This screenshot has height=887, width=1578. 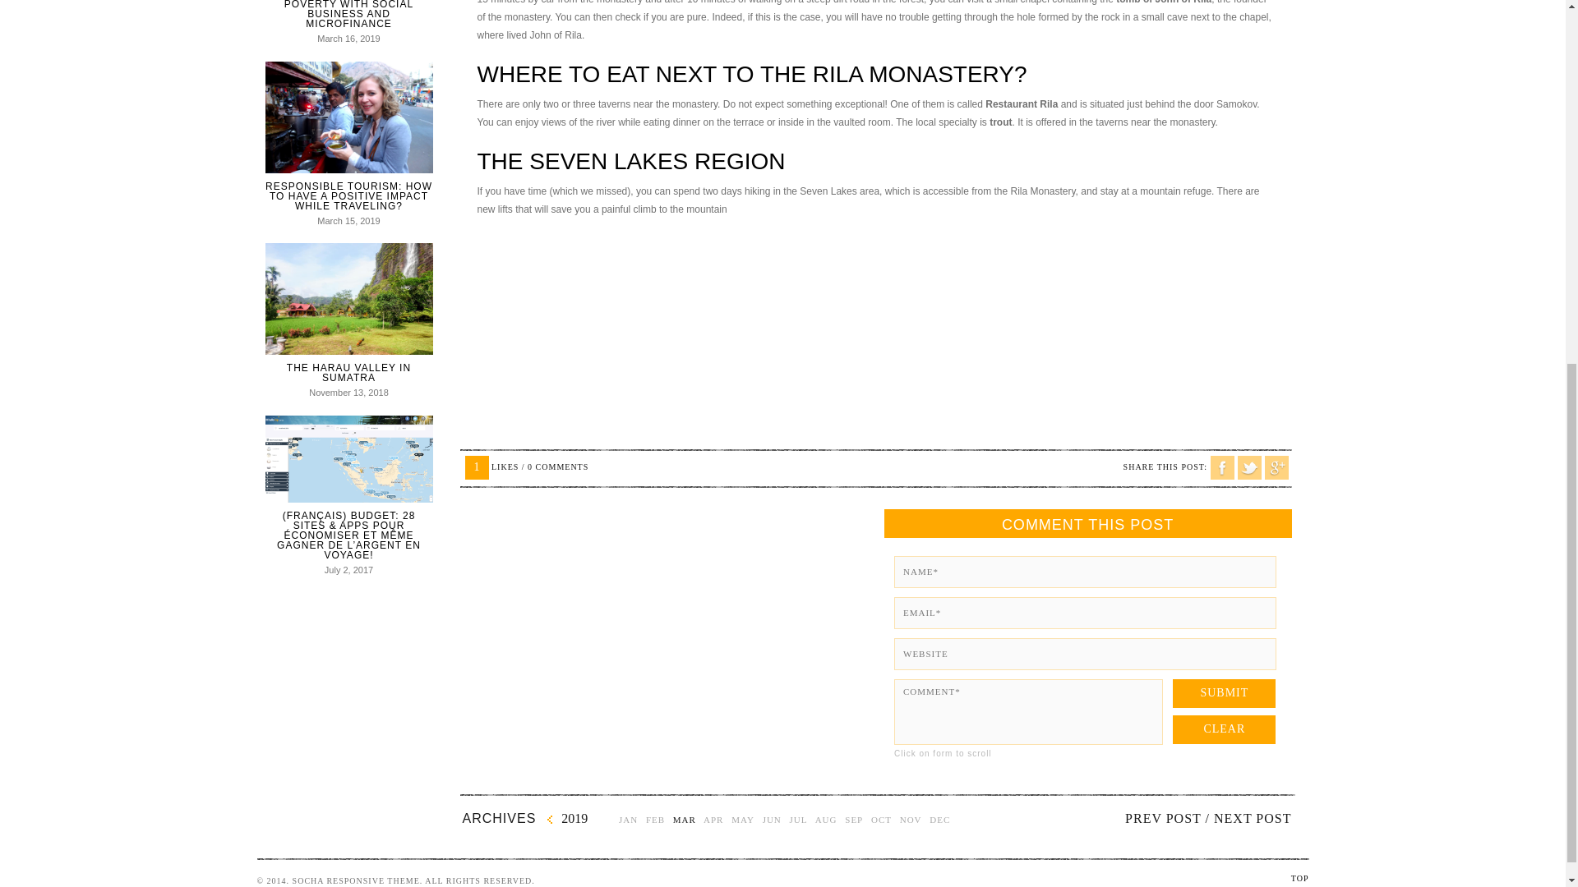 I want to click on I like this article, so click(x=477, y=468).